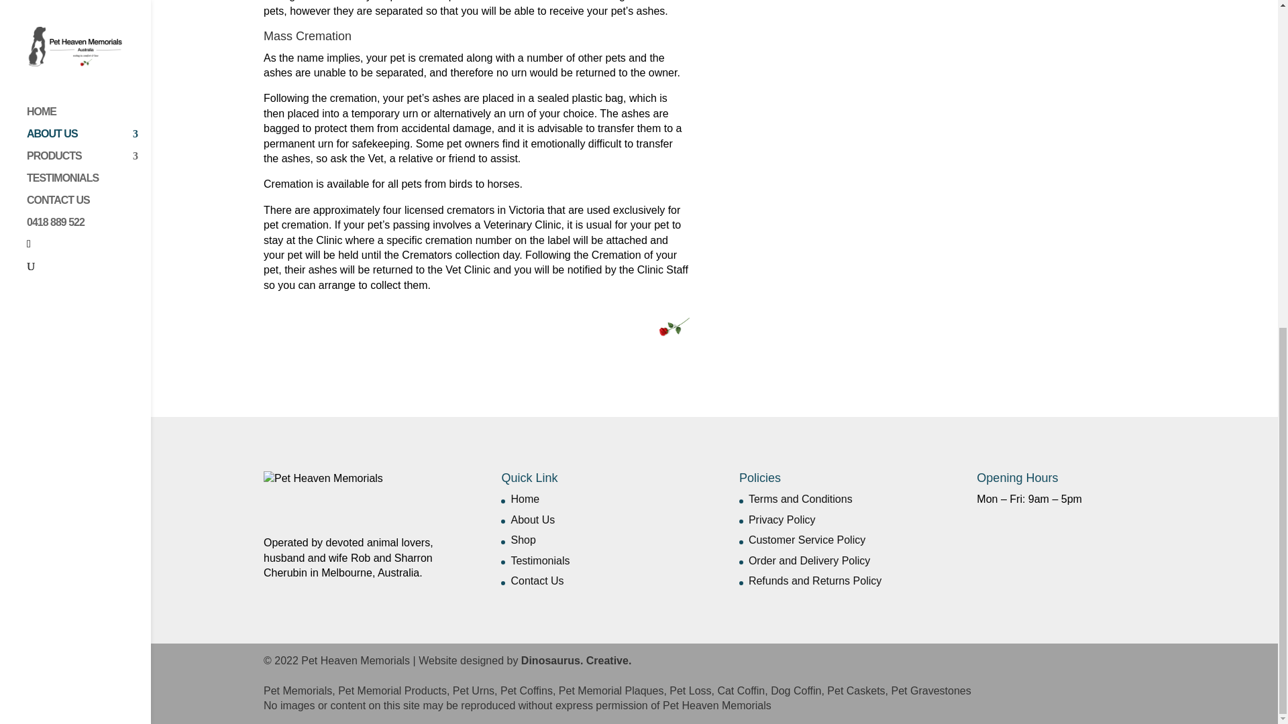 Image resolution: width=1288 pixels, height=724 pixels. Describe the element at coordinates (674, 327) in the screenshot. I see `pet-heaven-memorials-rose-red-sml` at that location.